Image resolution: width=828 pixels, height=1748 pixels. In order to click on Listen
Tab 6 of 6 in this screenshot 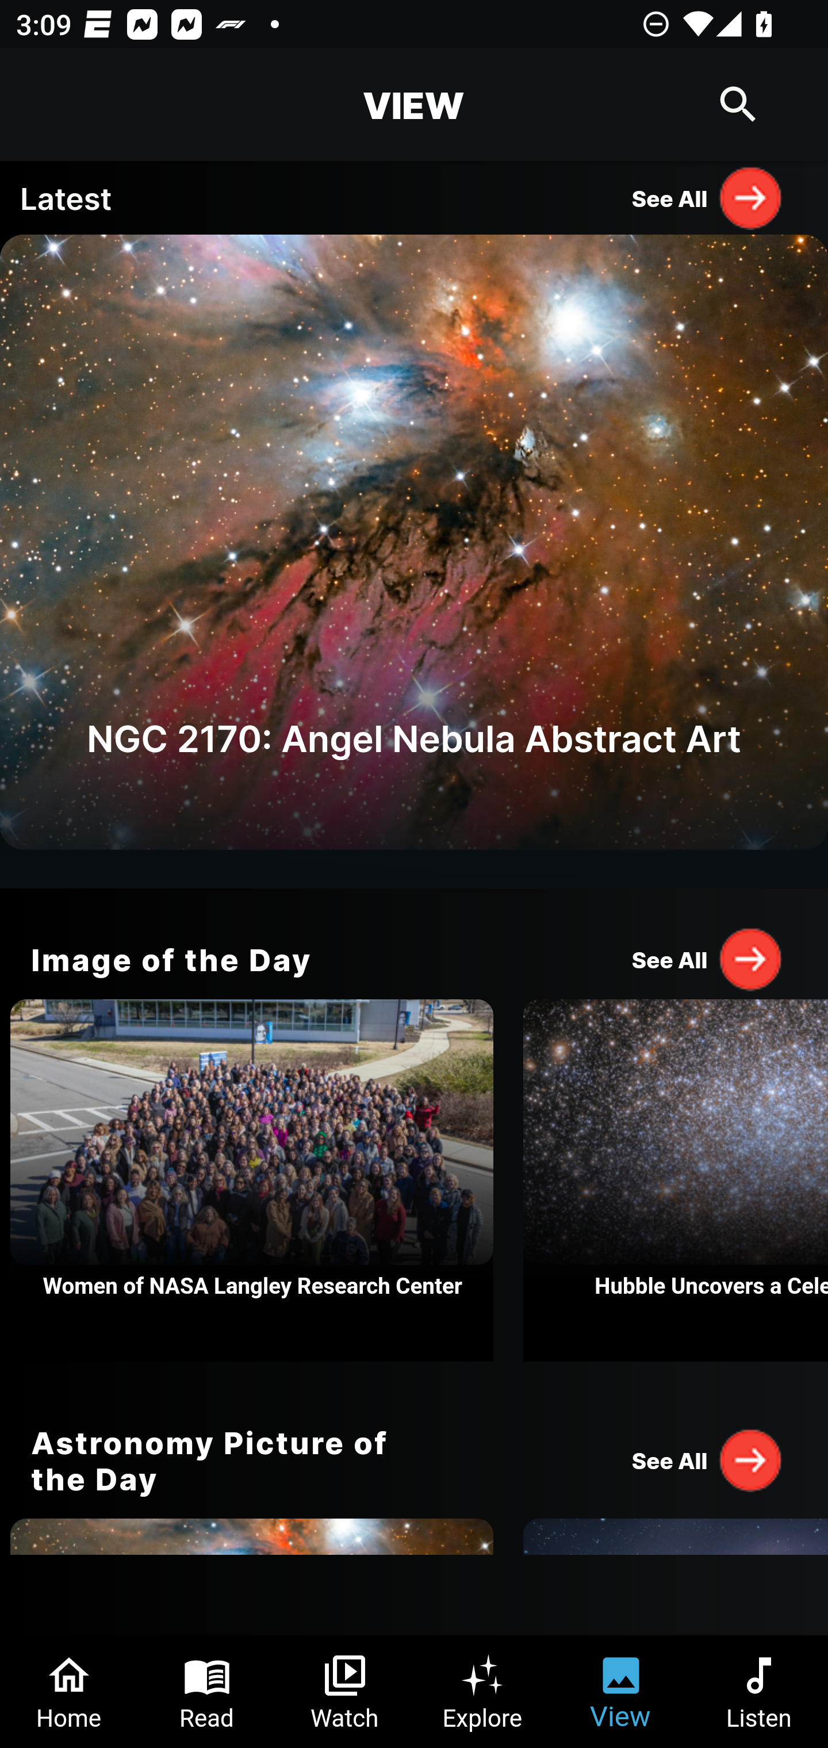, I will do `click(759, 1692)`.